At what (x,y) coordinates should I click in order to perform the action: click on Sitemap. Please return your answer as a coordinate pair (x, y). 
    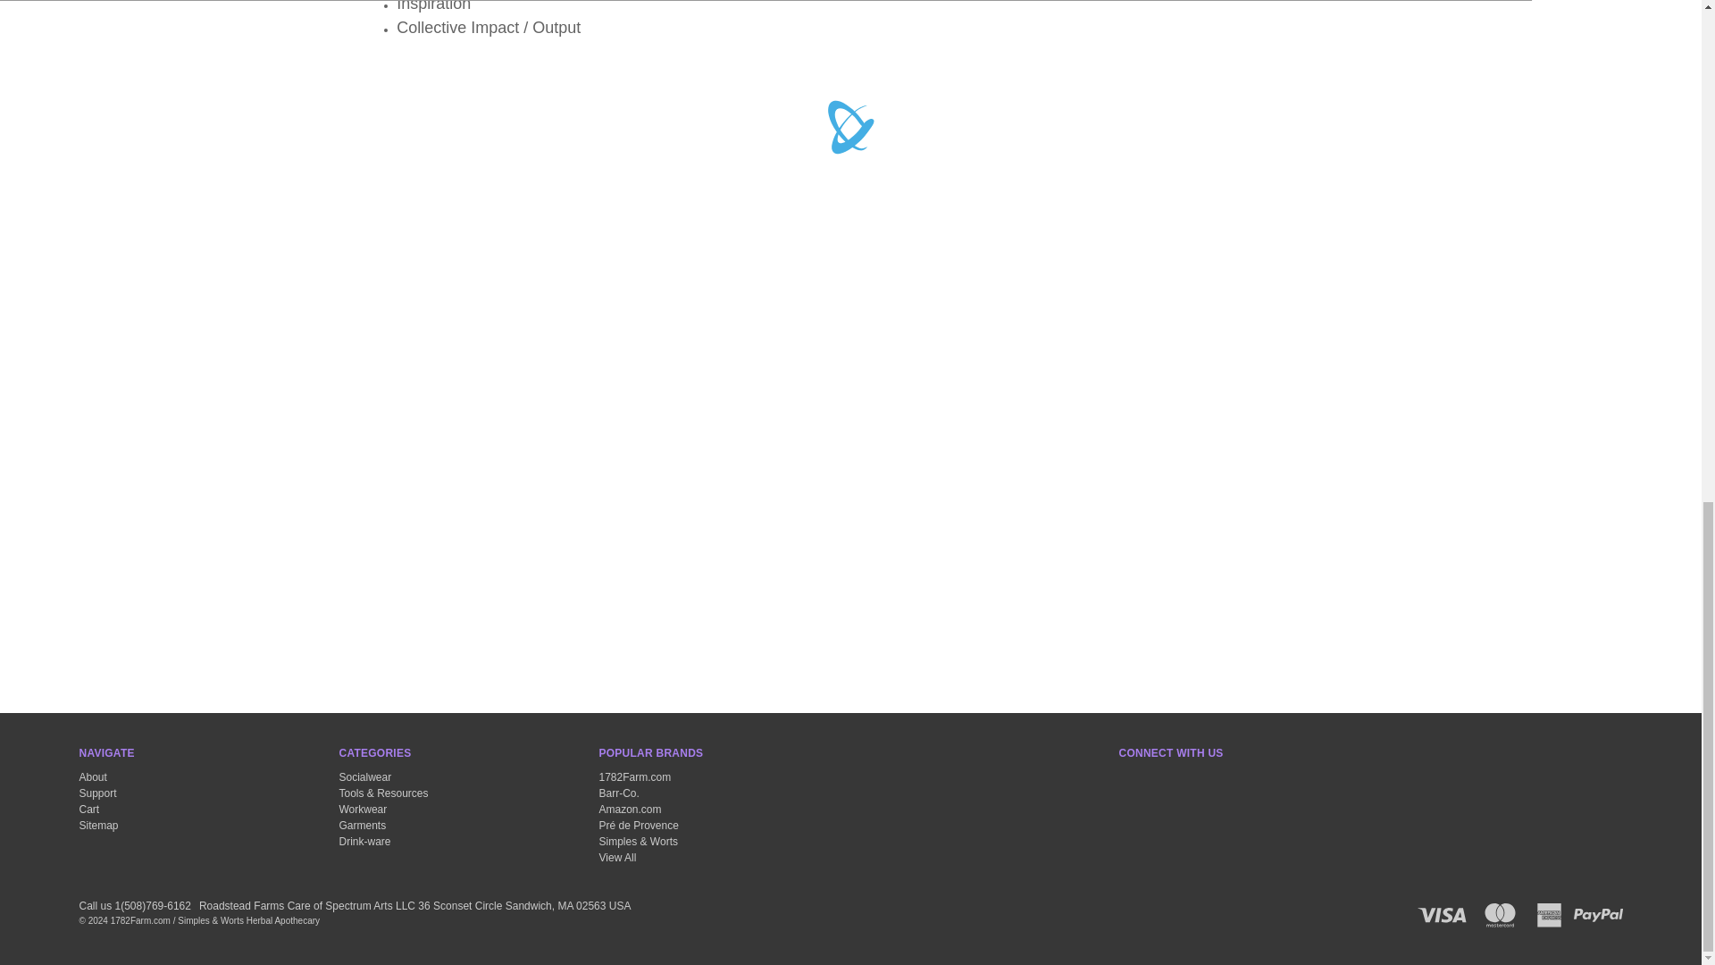
    Looking at the image, I should click on (98, 825).